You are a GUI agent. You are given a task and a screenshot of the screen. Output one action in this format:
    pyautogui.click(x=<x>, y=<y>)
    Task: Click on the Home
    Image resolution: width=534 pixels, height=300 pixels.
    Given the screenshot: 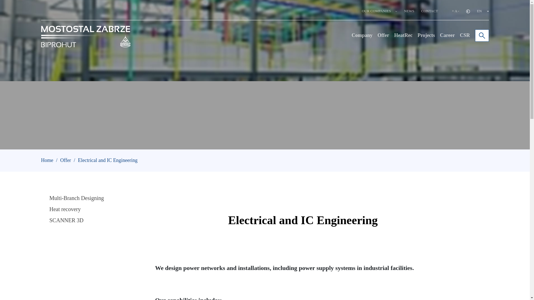 What is the action you would take?
    pyautogui.click(x=47, y=160)
    